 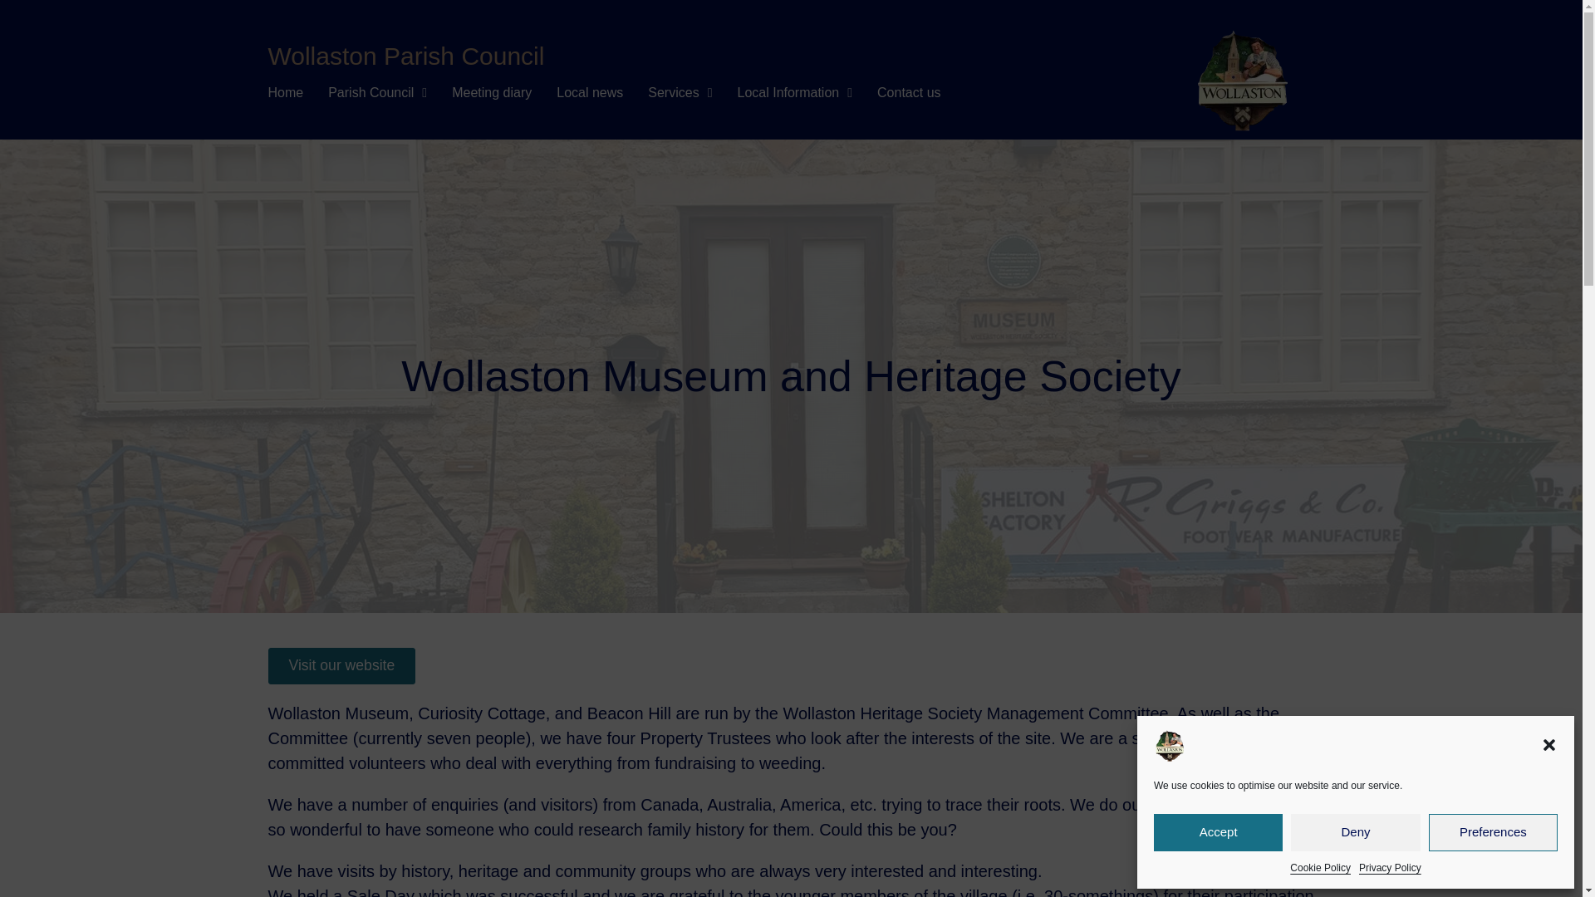 I want to click on Preferences, so click(x=1494, y=832).